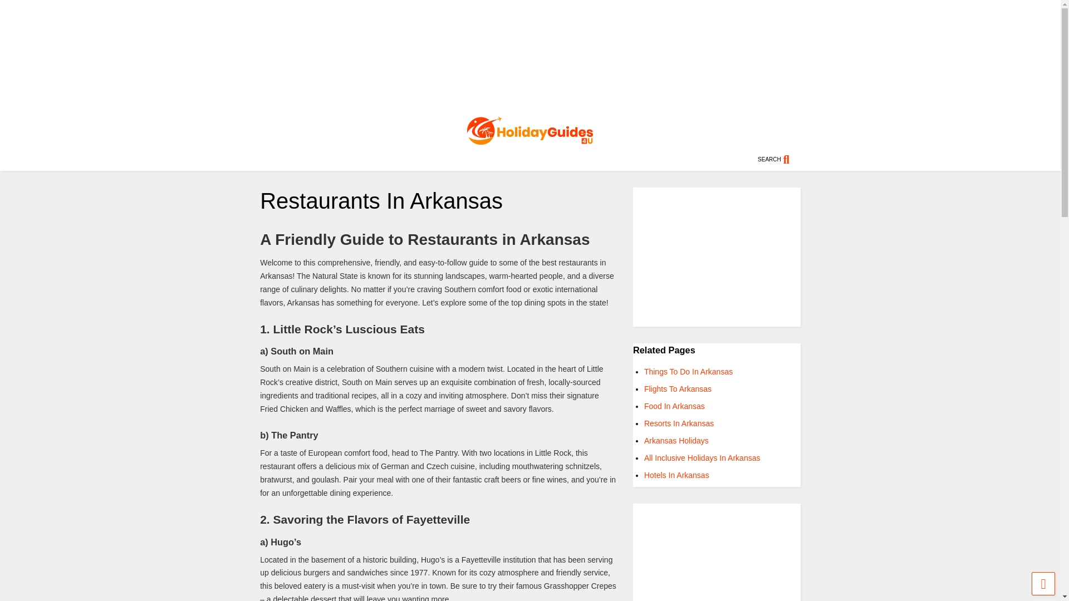 The width and height of the screenshot is (1069, 601). What do you see at coordinates (688, 372) in the screenshot?
I see `Things To Do In Arkansas` at bounding box center [688, 372].